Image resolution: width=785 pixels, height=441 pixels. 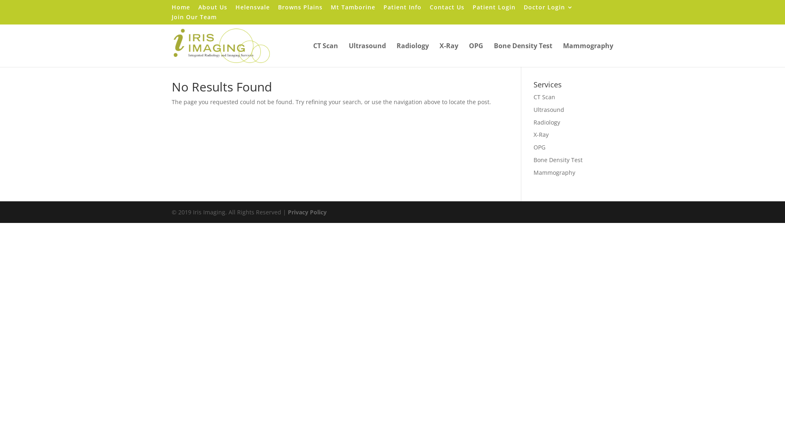 What do you see at coordinates (402, 9) in the screenshot?
I see `Patient Info` at bounding box center [402, 9].